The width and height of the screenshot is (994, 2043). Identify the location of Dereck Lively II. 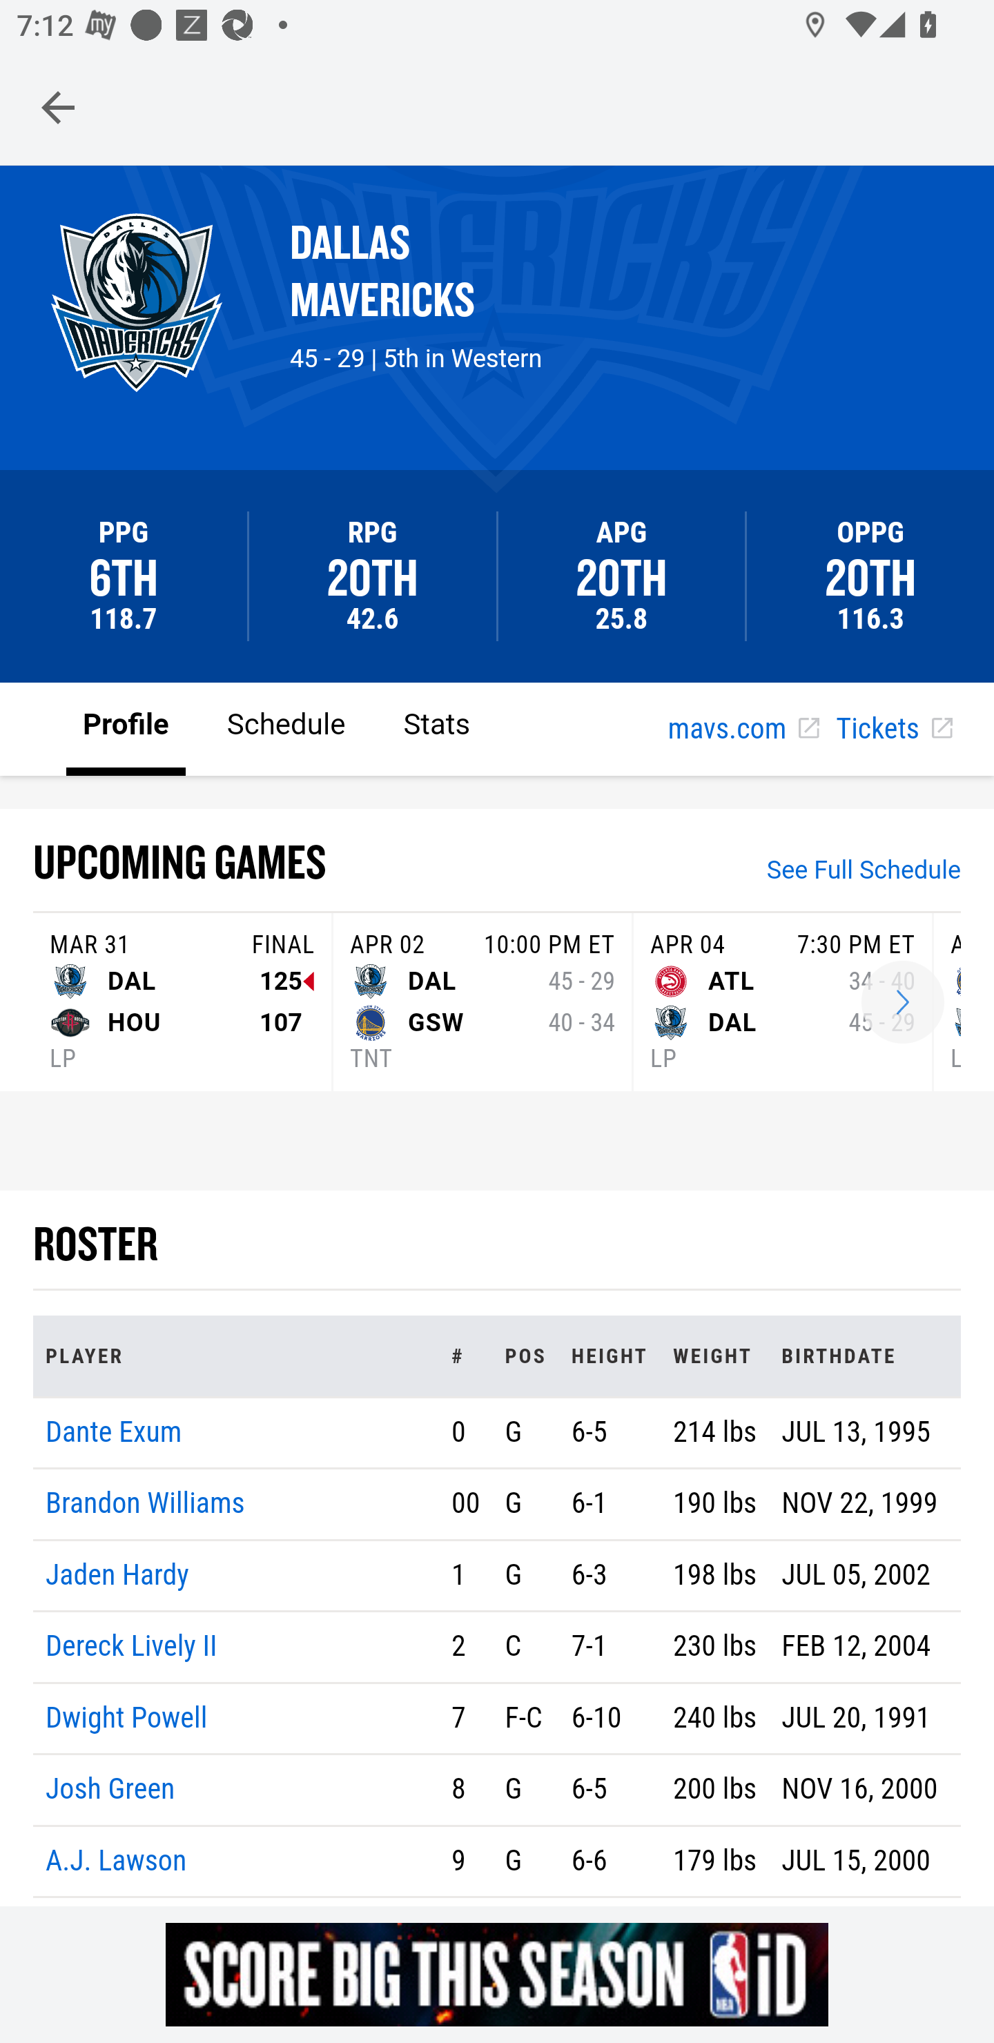
(131, 1648).